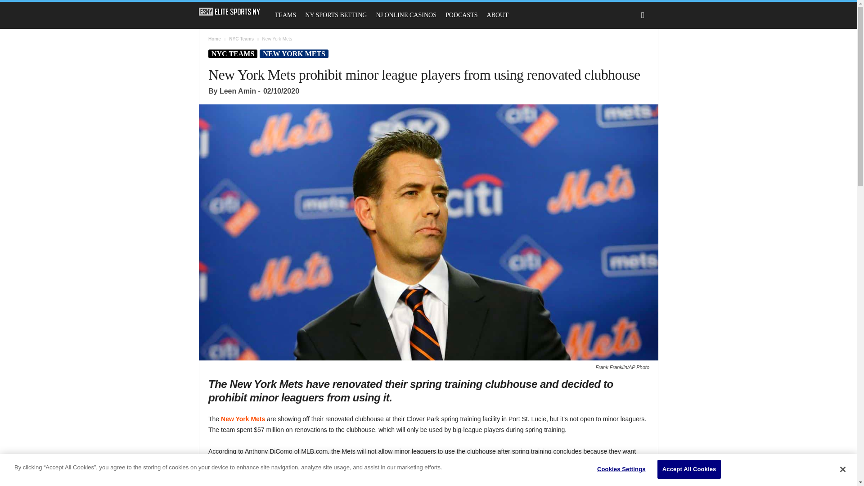 This screenshot has height=486, width=864. I want to click on Elite Sports NY, so click(229, 12).